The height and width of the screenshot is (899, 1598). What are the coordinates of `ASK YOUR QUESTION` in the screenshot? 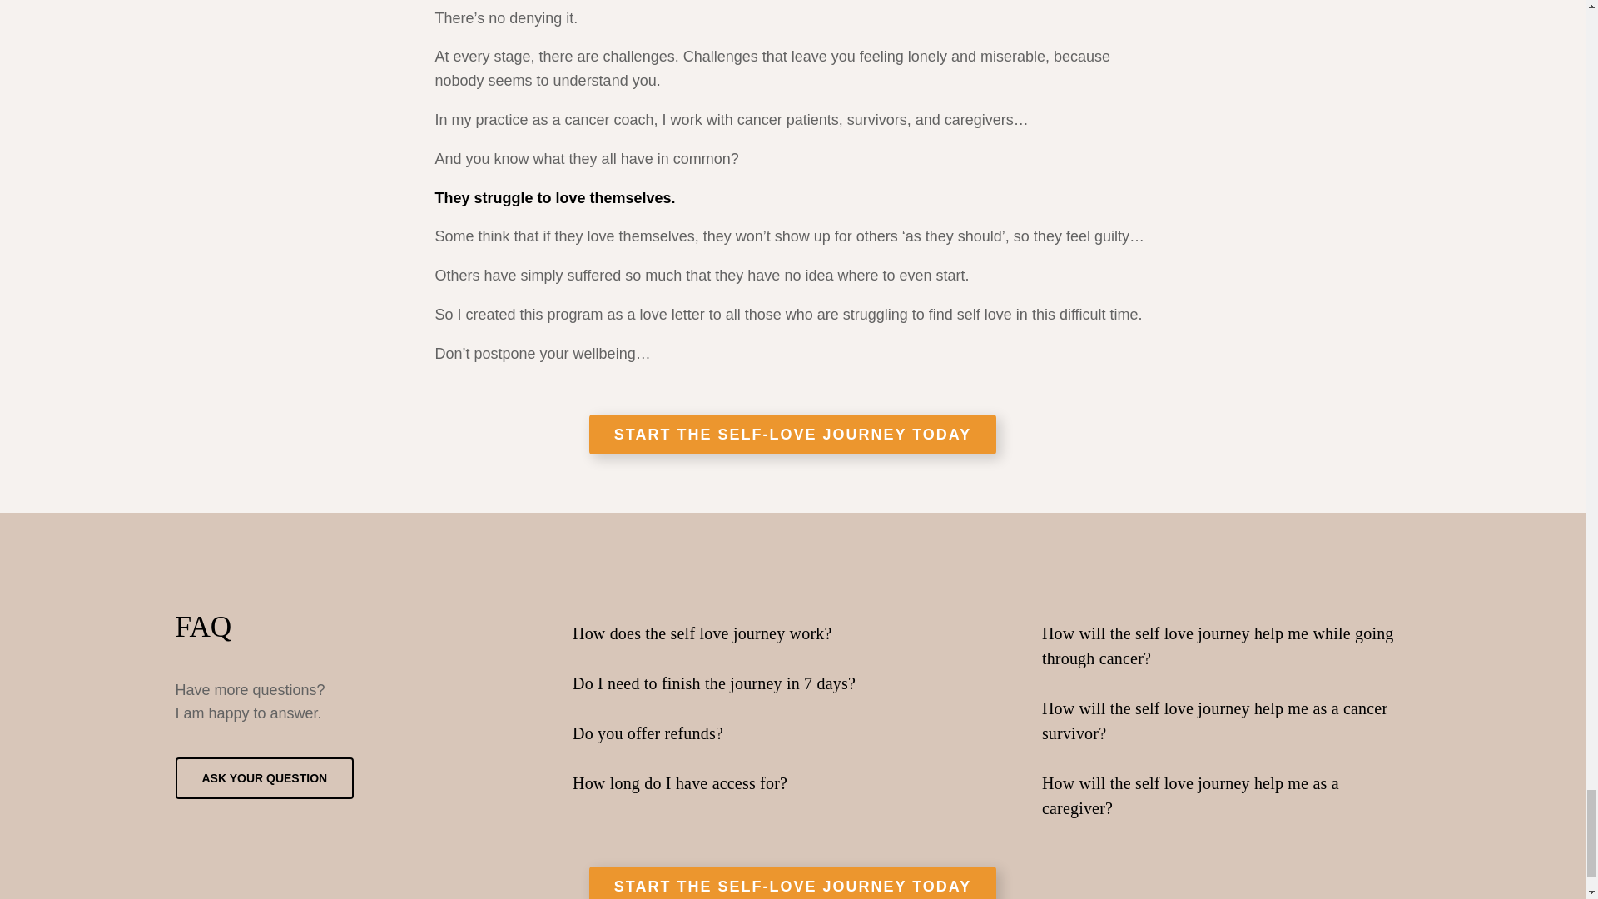 It's located at (263, 778).